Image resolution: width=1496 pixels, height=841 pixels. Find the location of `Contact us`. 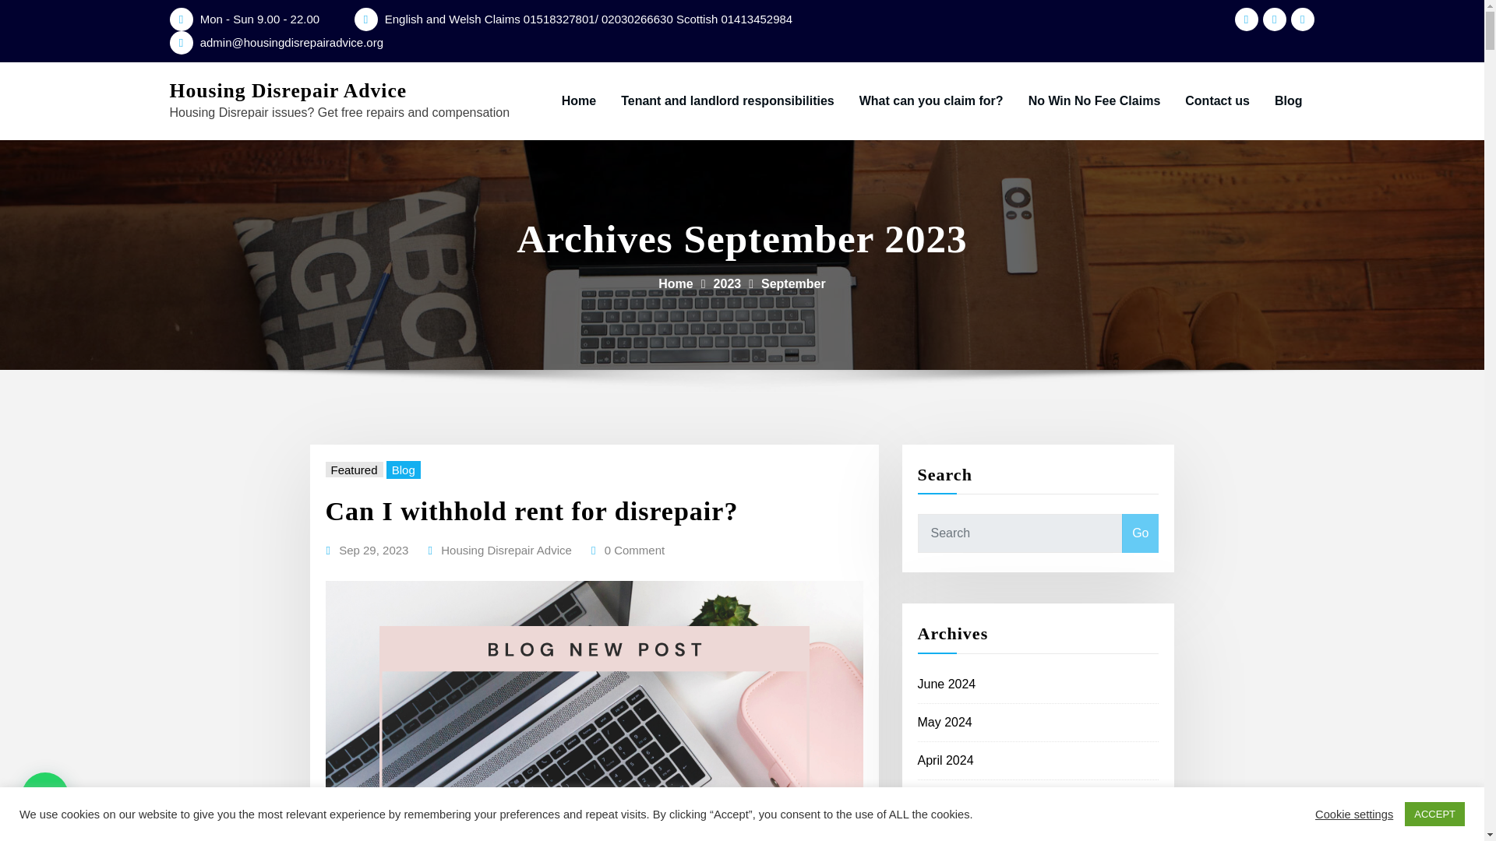

Contact us is located at coordinates (1217, 101).